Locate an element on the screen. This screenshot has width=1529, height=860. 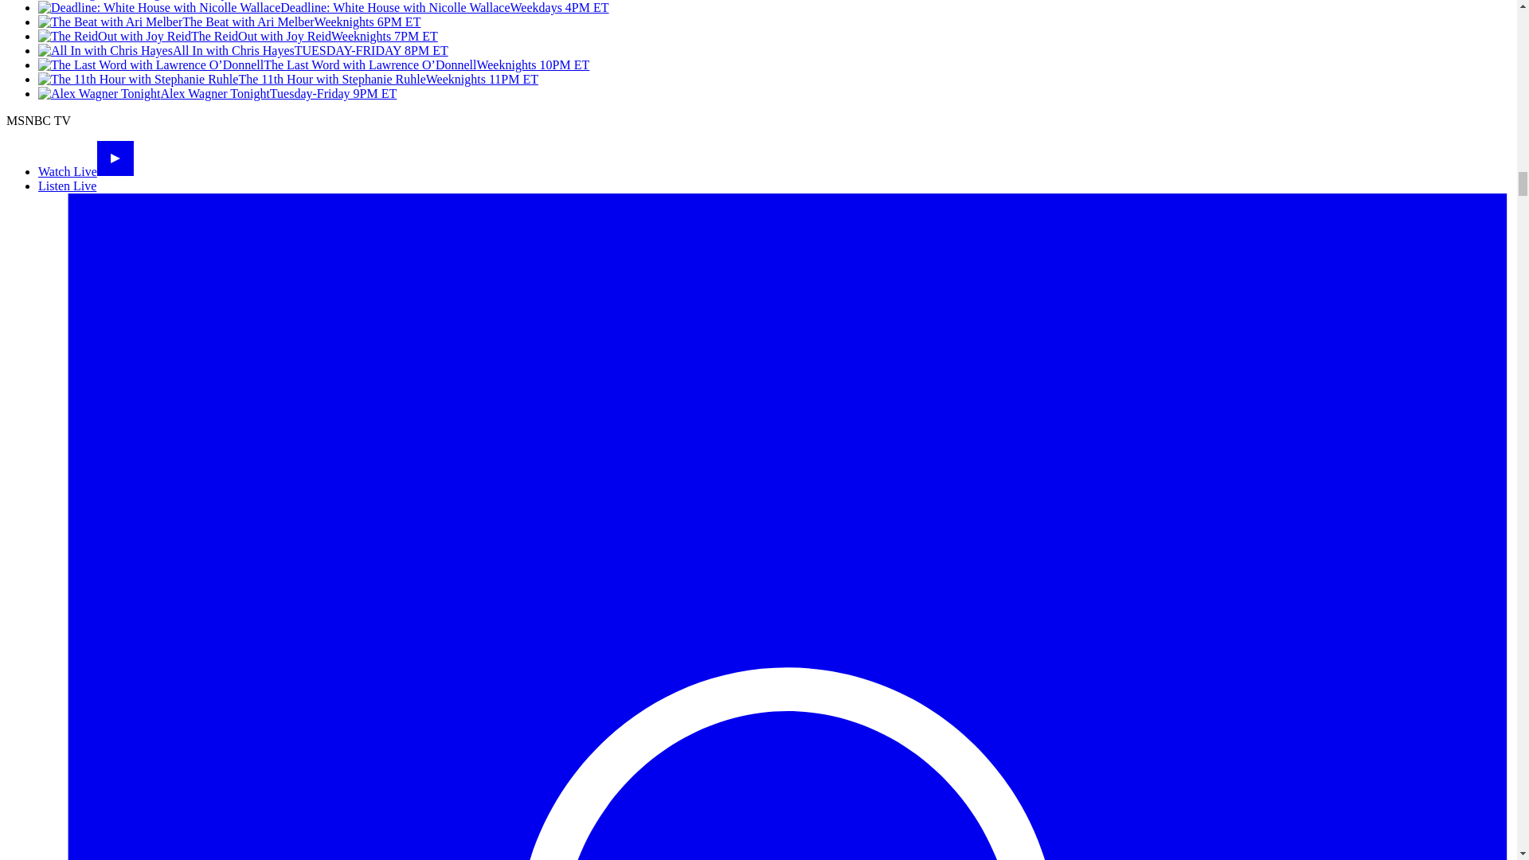
Deadline: White House with Nicolle WallaceWeekdays 4PM ET is located at coordinates (323, 8).